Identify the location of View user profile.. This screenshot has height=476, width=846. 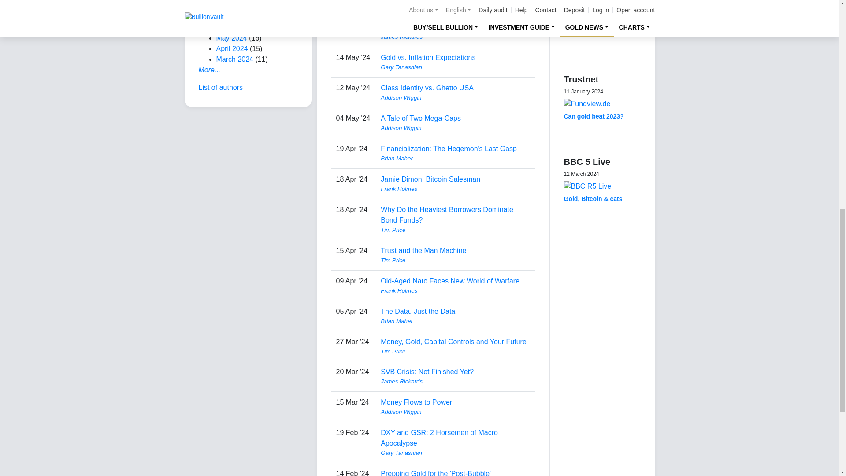
(455, 6).